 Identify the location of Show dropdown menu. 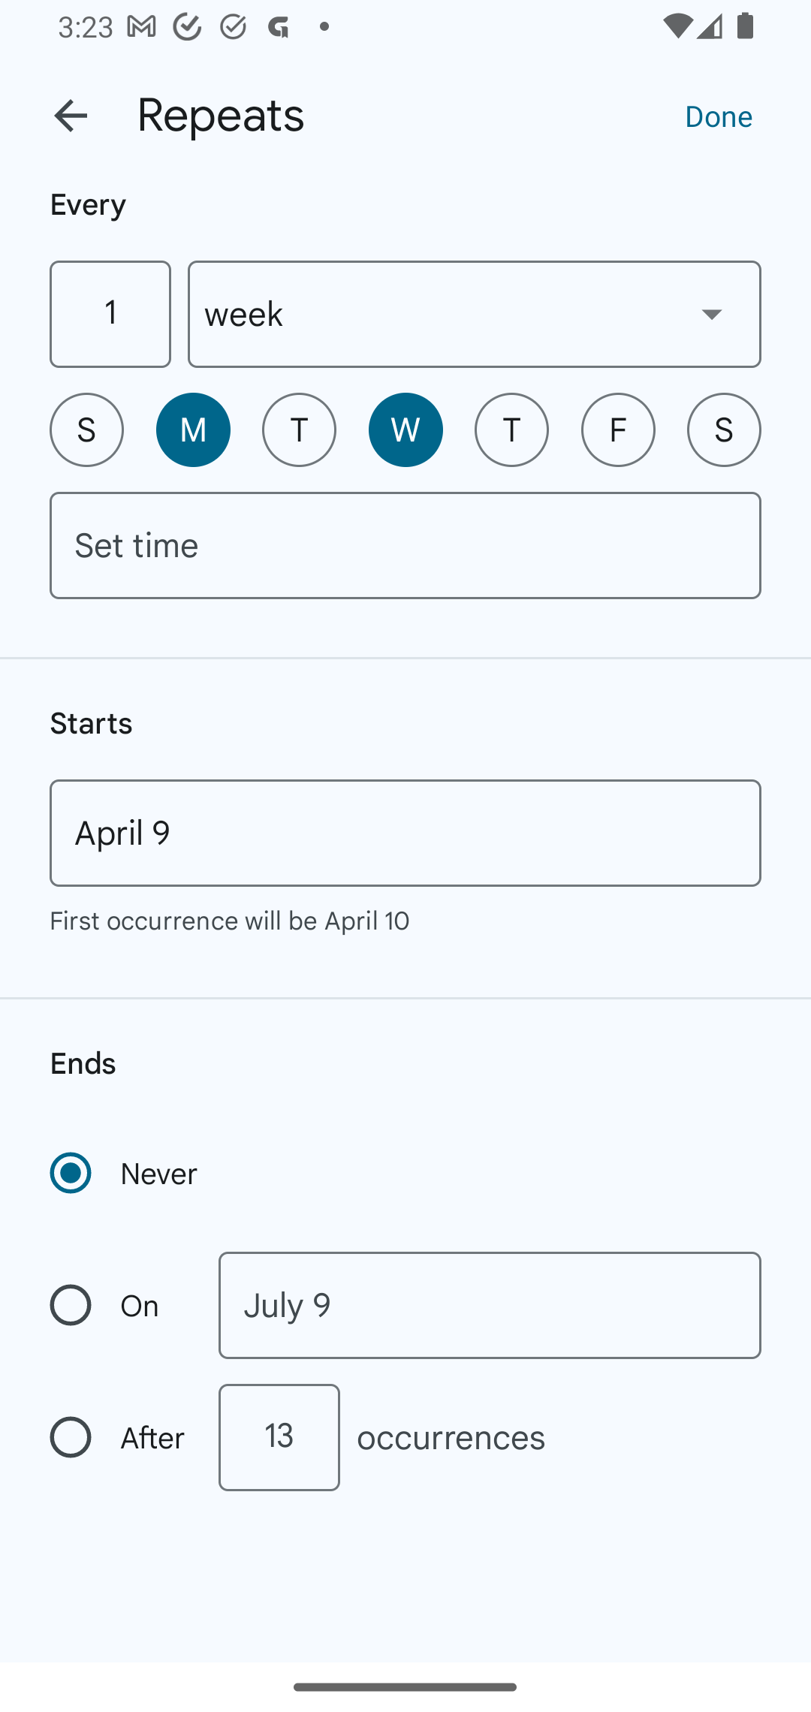
(712, 313).